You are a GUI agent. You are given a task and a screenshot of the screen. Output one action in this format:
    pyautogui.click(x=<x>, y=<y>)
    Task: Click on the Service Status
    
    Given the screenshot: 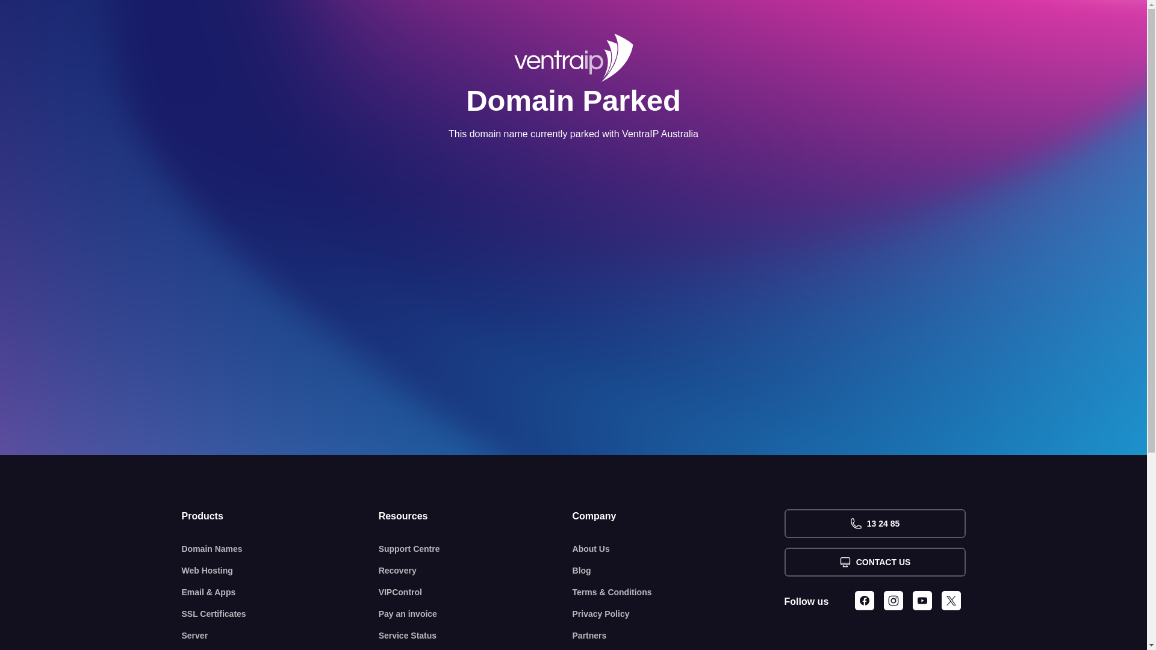 What is the action you would take?
    pyautogui.click(x=476, y=636)
    